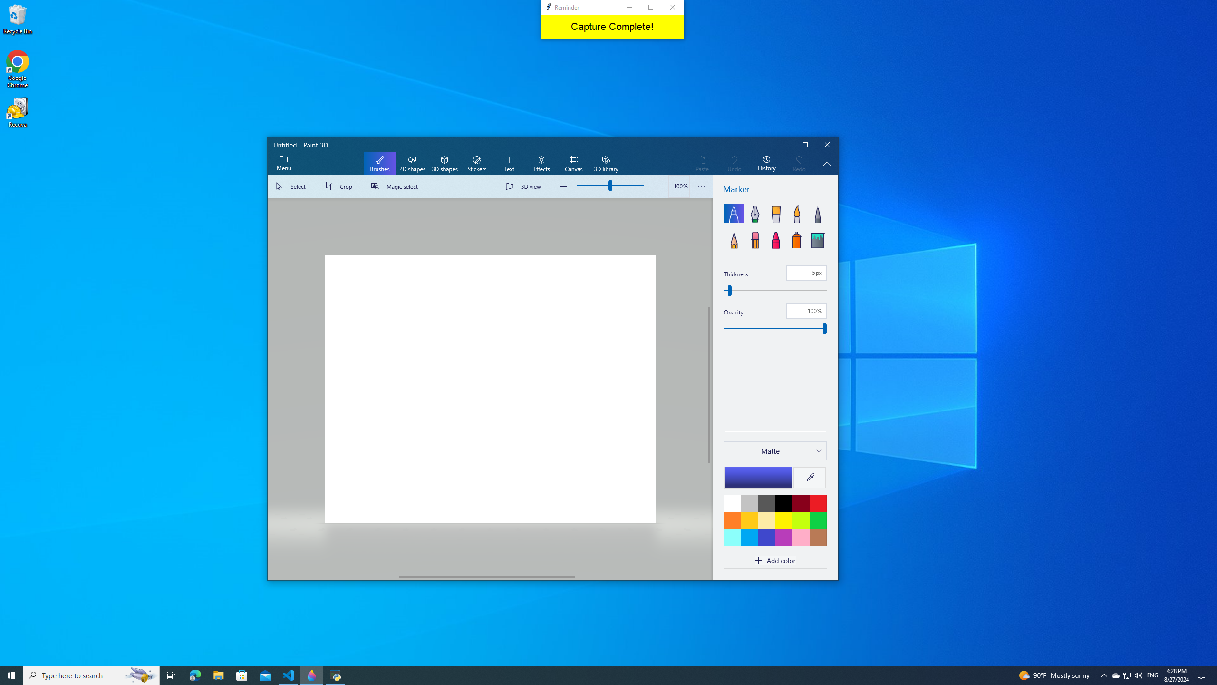 This screenshot has height=685, width=1217. What do you see at coordinates (340, 186) in the screenshot?
I see `Crop` at bounding box center [340, 186].